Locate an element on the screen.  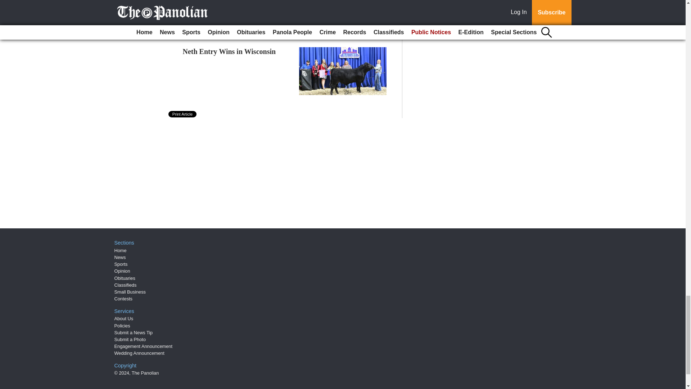
Print Article is located at coordinates (183, 114).